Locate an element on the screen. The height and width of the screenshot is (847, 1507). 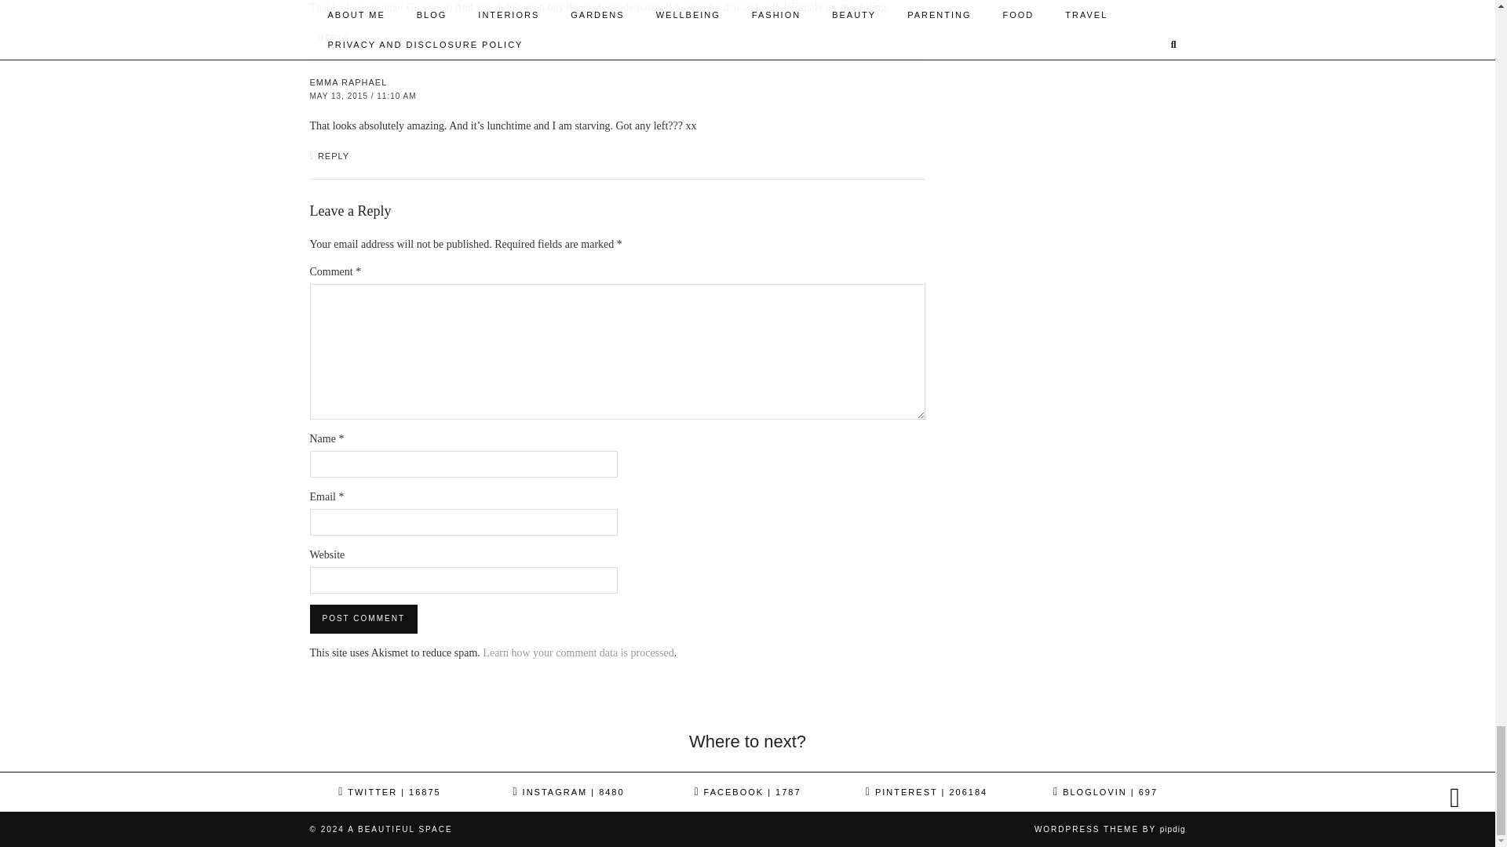
EMMA RAPHAEL is located at coordinates (348, 82).